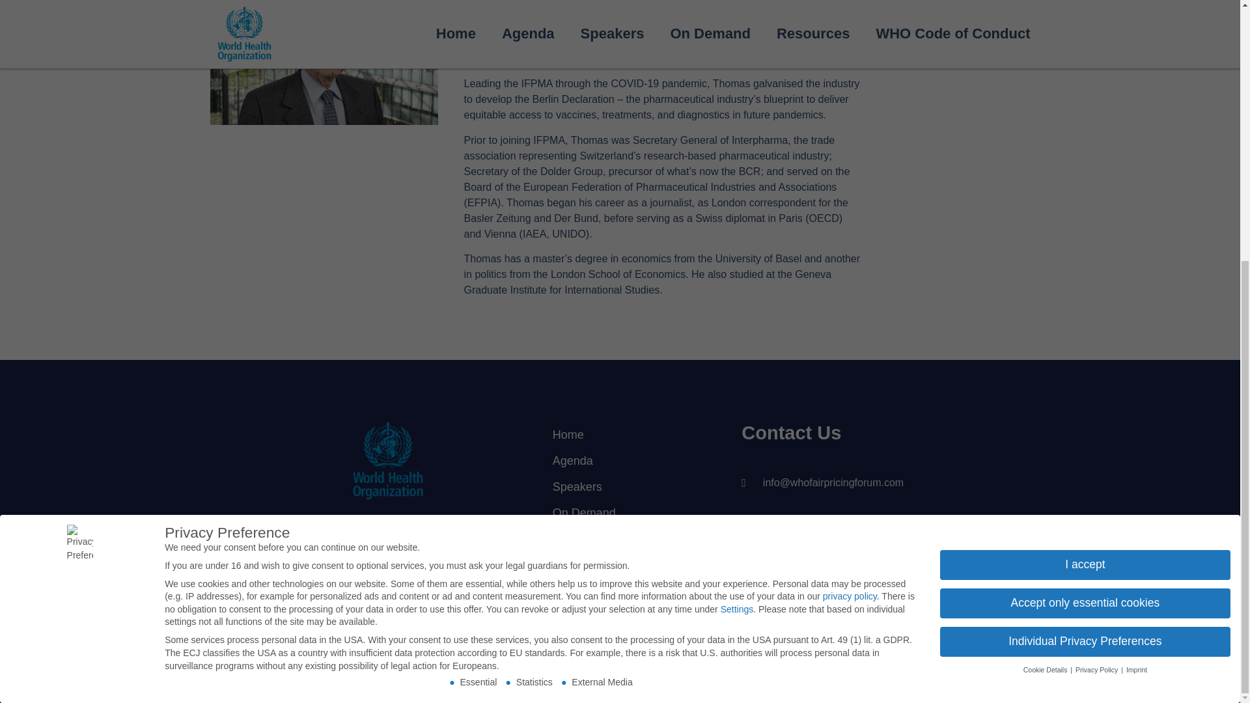 Image resolution: width=1250 pixels, height=703 pixels. I want to click on On Demand, so click(612, 512).